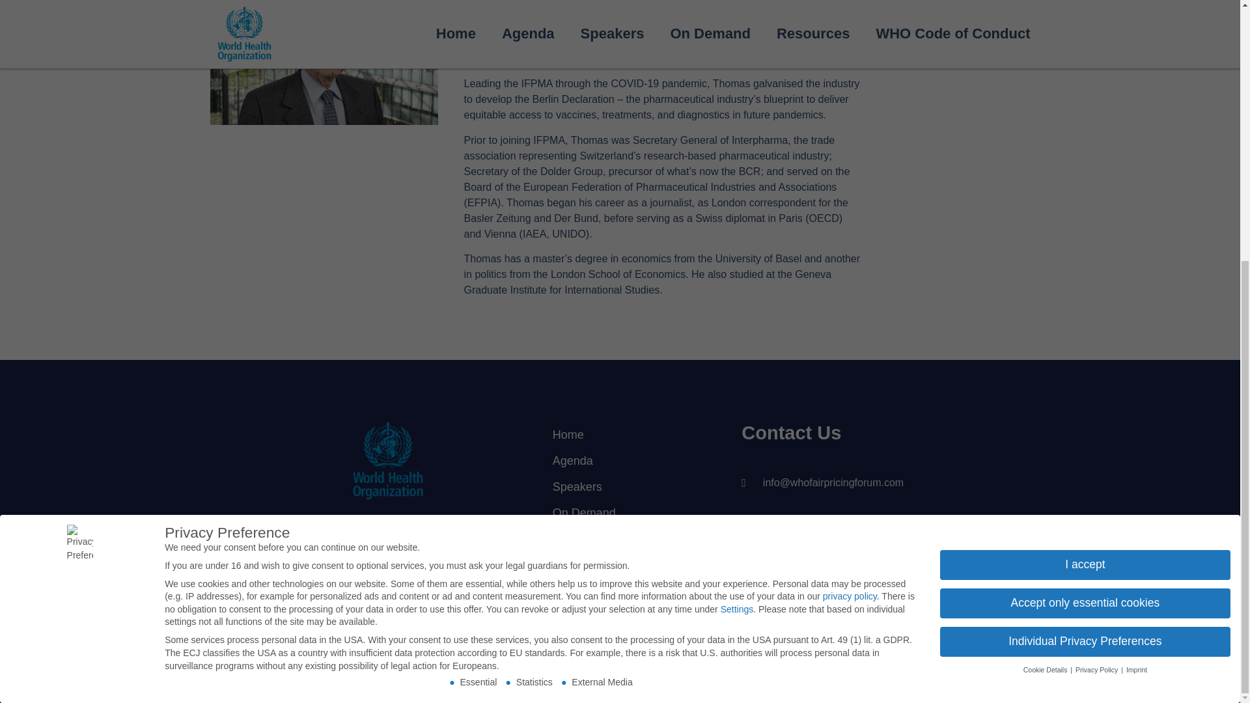 Image resolution: width=1250 pixels, height=703 pixels. I want to click on On Demand, so click(612, 512).